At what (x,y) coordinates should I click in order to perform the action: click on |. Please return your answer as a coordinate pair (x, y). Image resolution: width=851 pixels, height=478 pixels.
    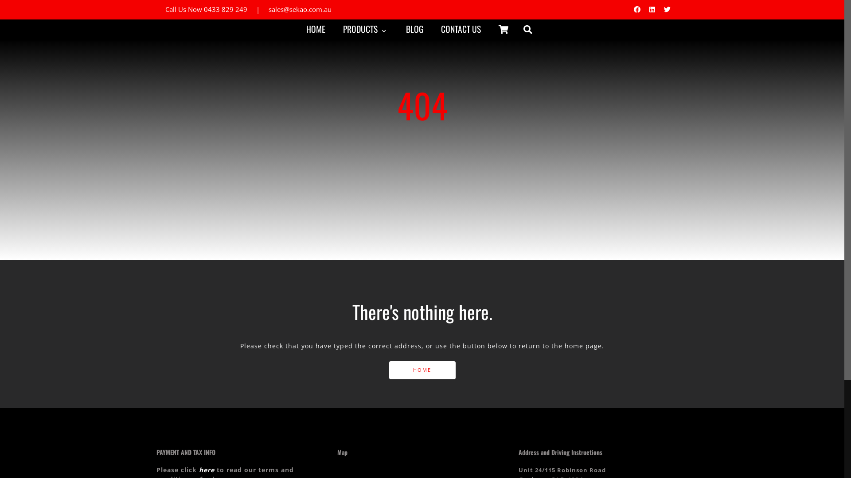
    Looking at the image, I should click on (258, 9).